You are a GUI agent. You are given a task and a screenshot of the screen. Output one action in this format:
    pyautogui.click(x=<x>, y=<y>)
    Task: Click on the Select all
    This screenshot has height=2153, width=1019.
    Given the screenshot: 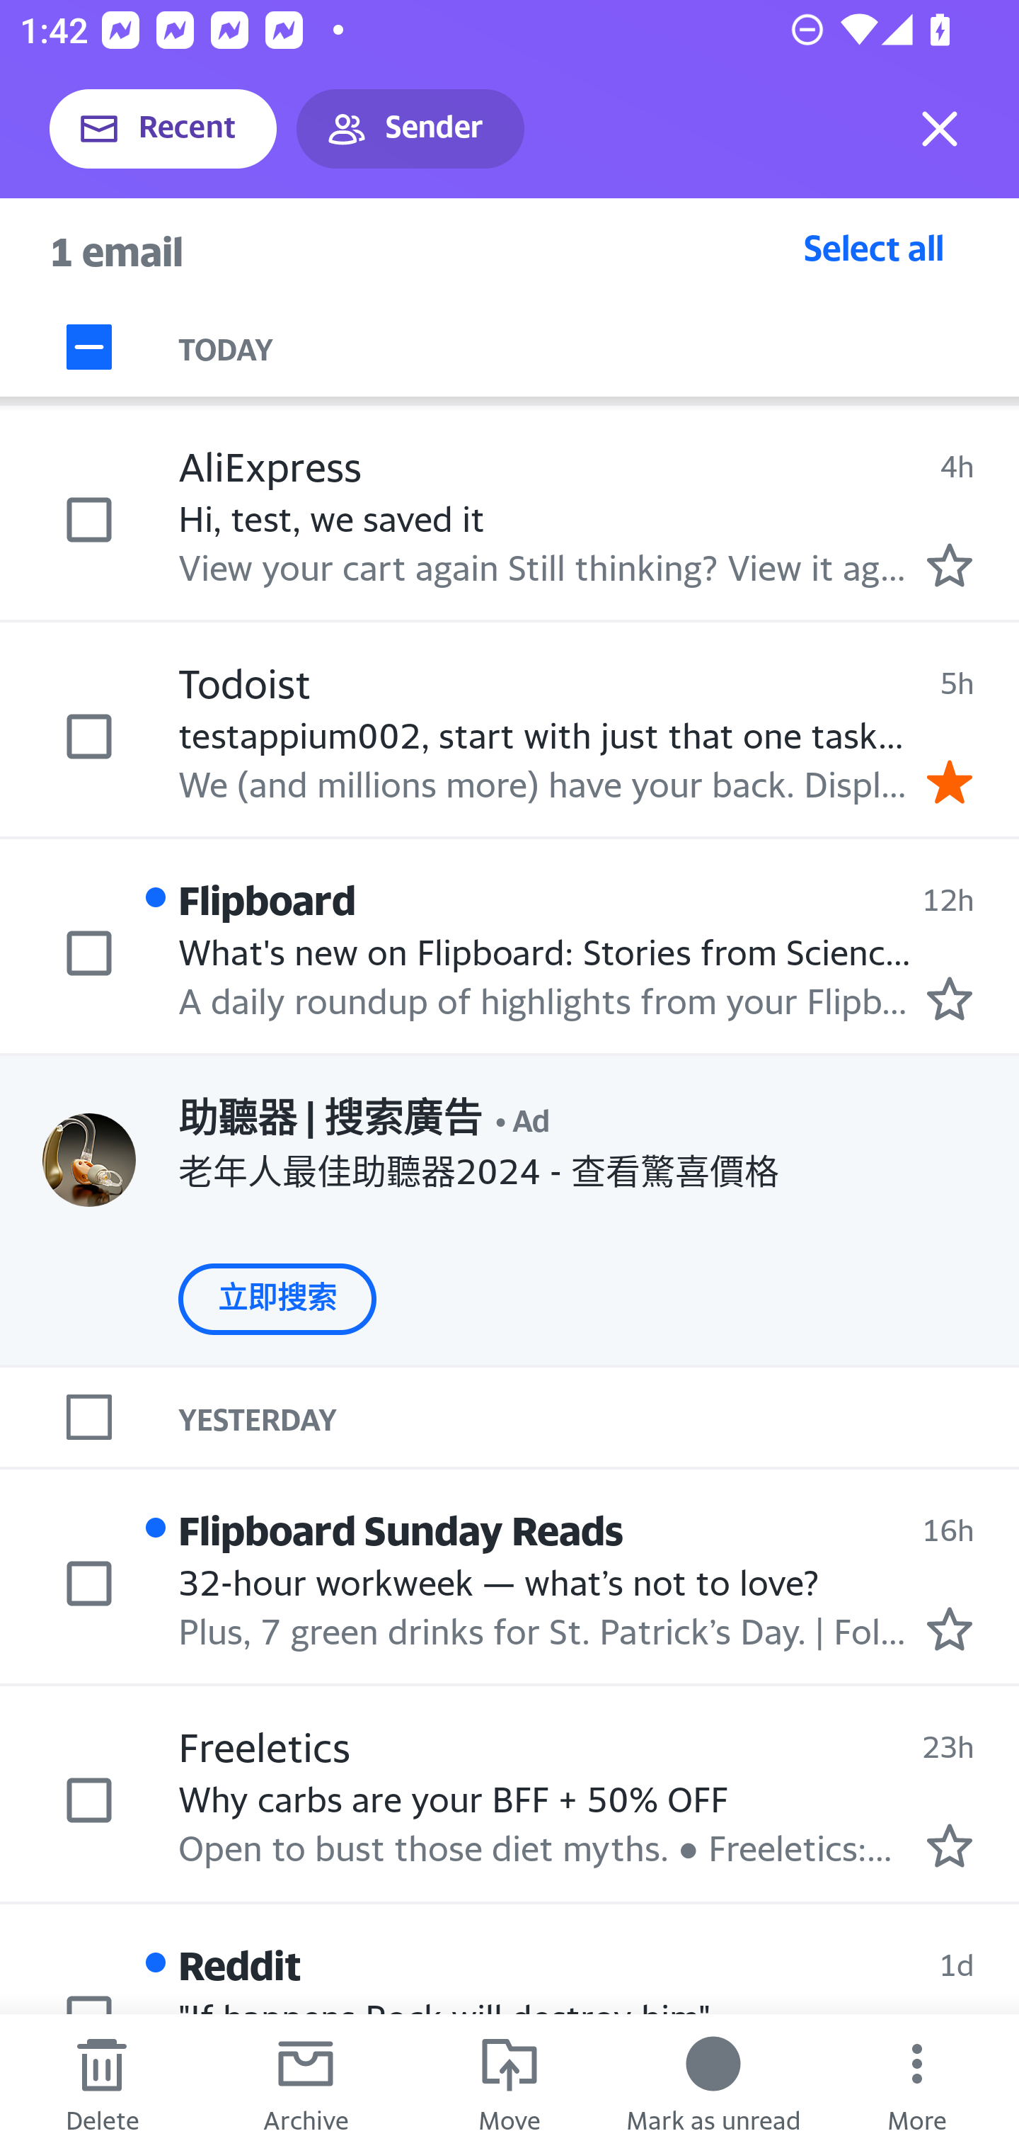 What is the action you would take?
    pyautogui.click(x=874, y=247)
    